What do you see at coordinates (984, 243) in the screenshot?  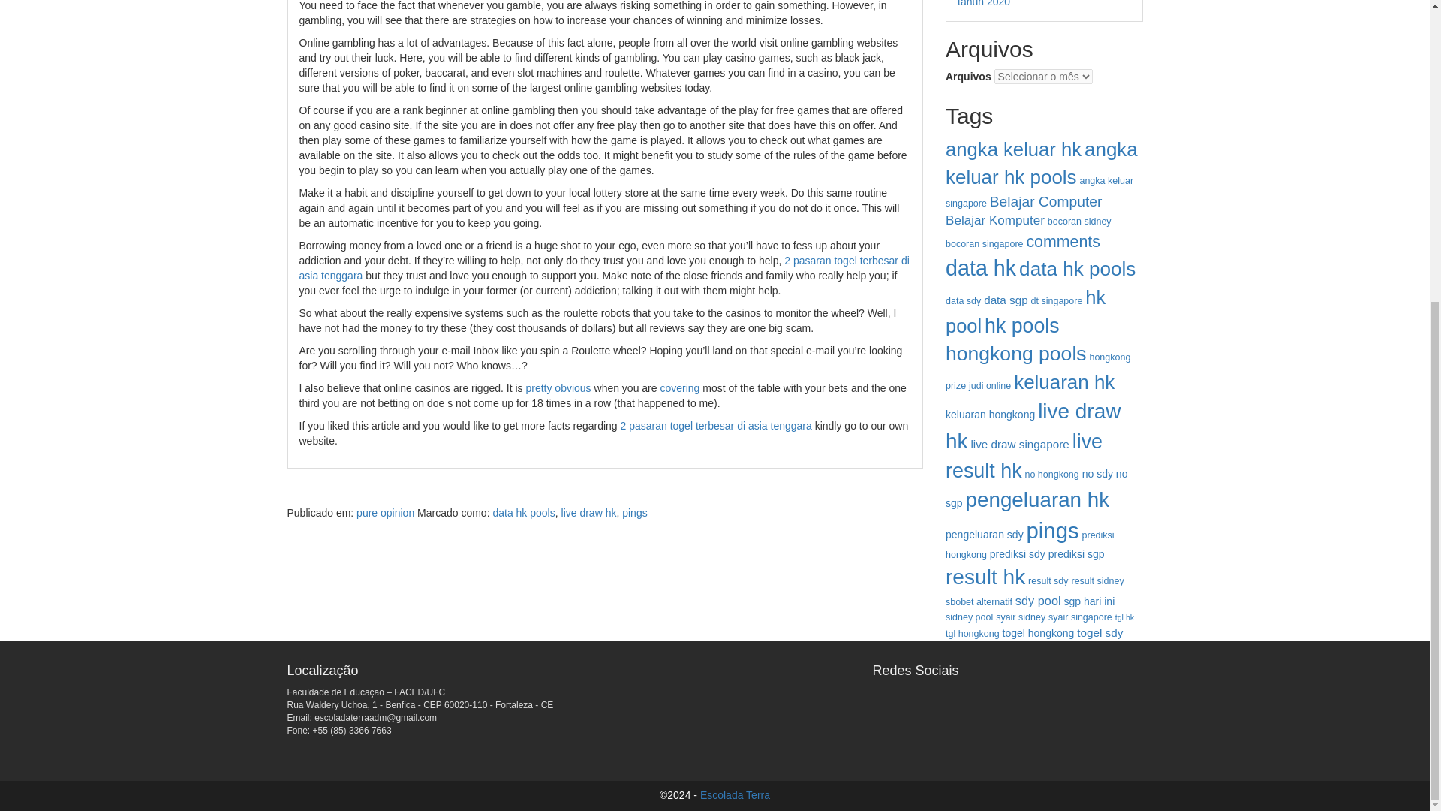 I see `bocoran singapore` at bounding box center [984, 243].